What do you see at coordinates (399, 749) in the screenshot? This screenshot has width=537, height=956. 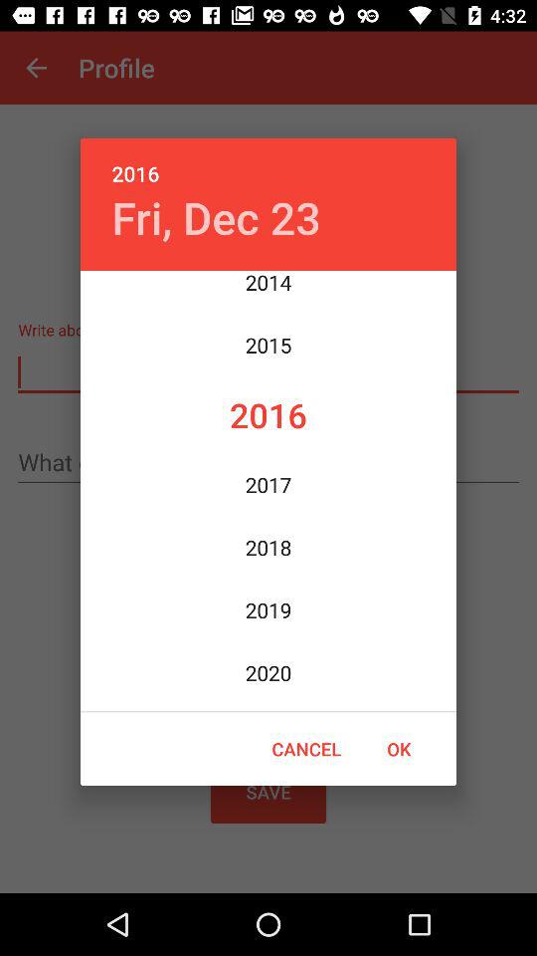 I see `scroll until the ok` at bounding box center [399, 749].